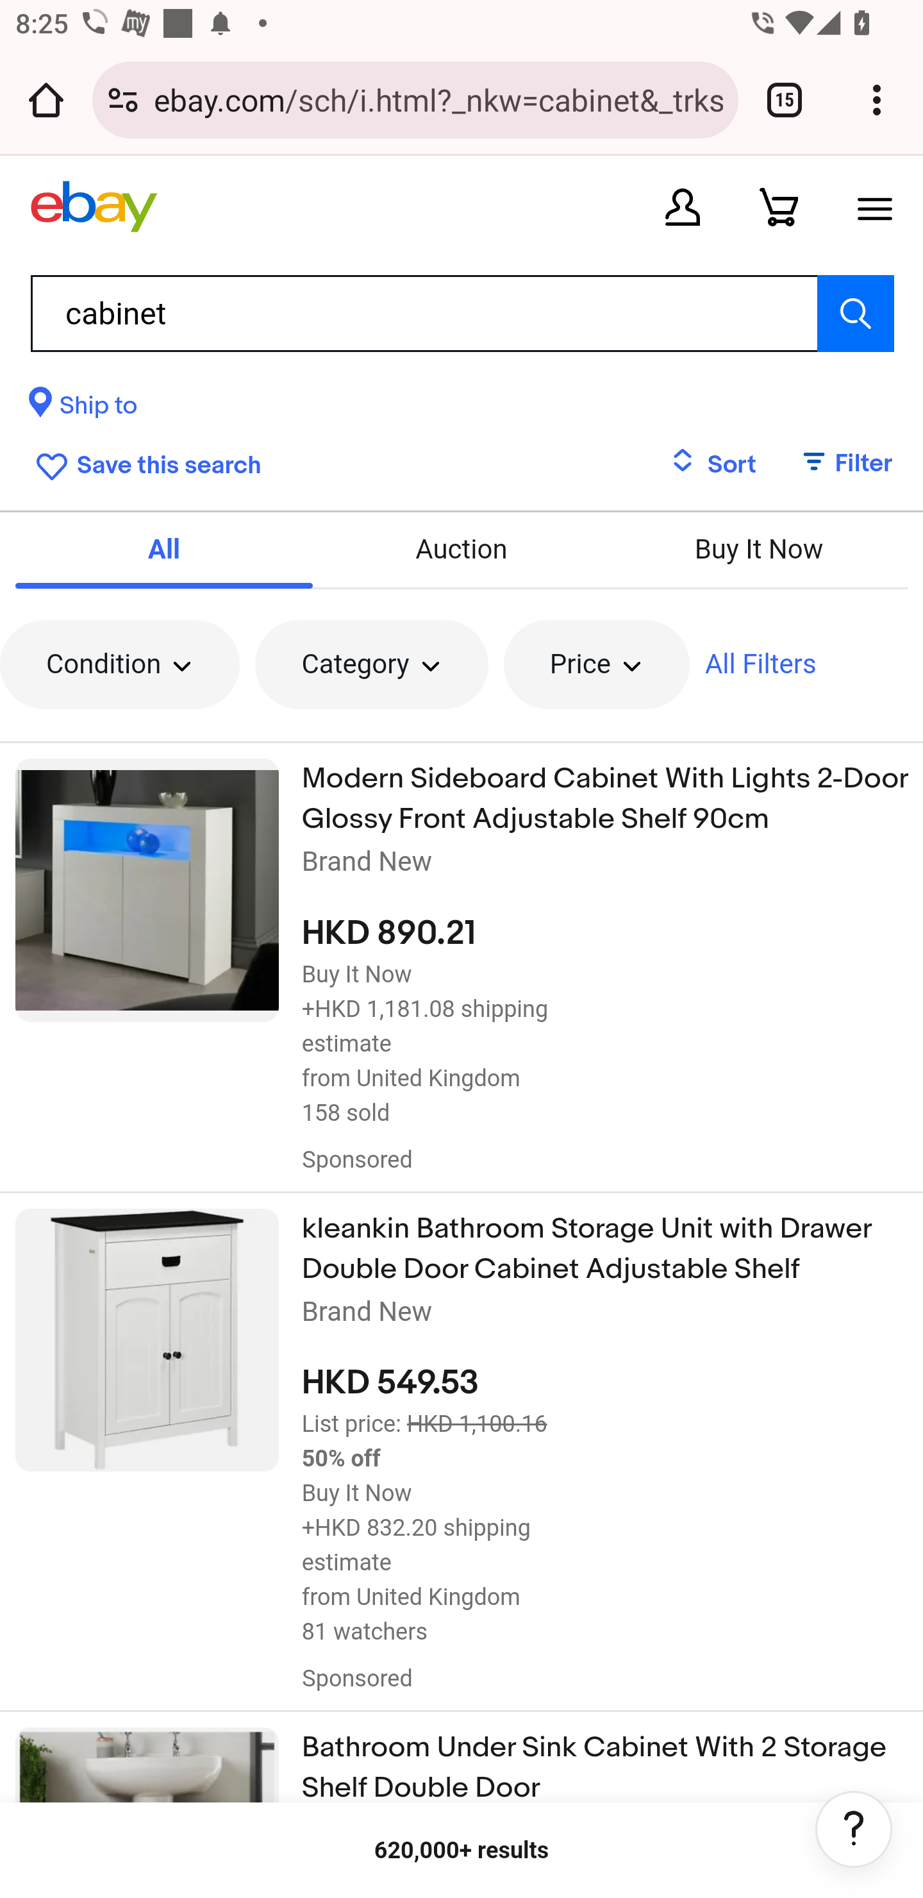  Describe the element at coordinates (144, 463) in the screenshot. I see `Save this search cabinet search` at that location.